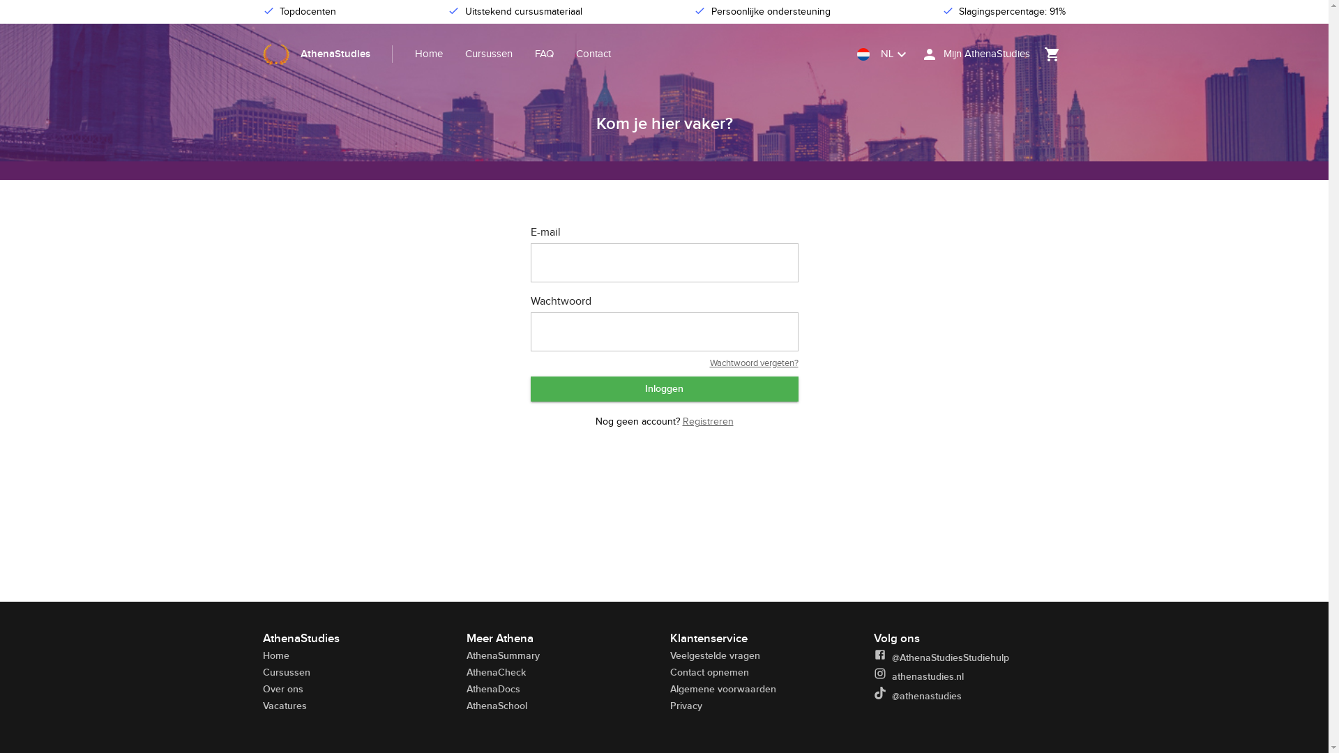 The width and height of the screenshot is (1339, 753). What do you see at coordinates (975, 54) in the screenshot?
I see `Mijn AthenaStudies` at bounding box center [975, 54].